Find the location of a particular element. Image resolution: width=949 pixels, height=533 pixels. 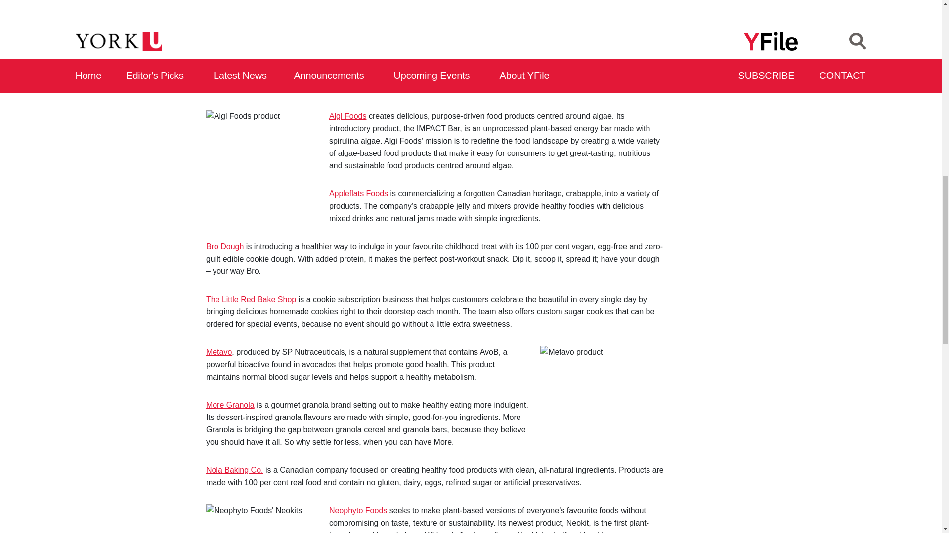

Food Accelerator program is located at coordinates (406, 47).